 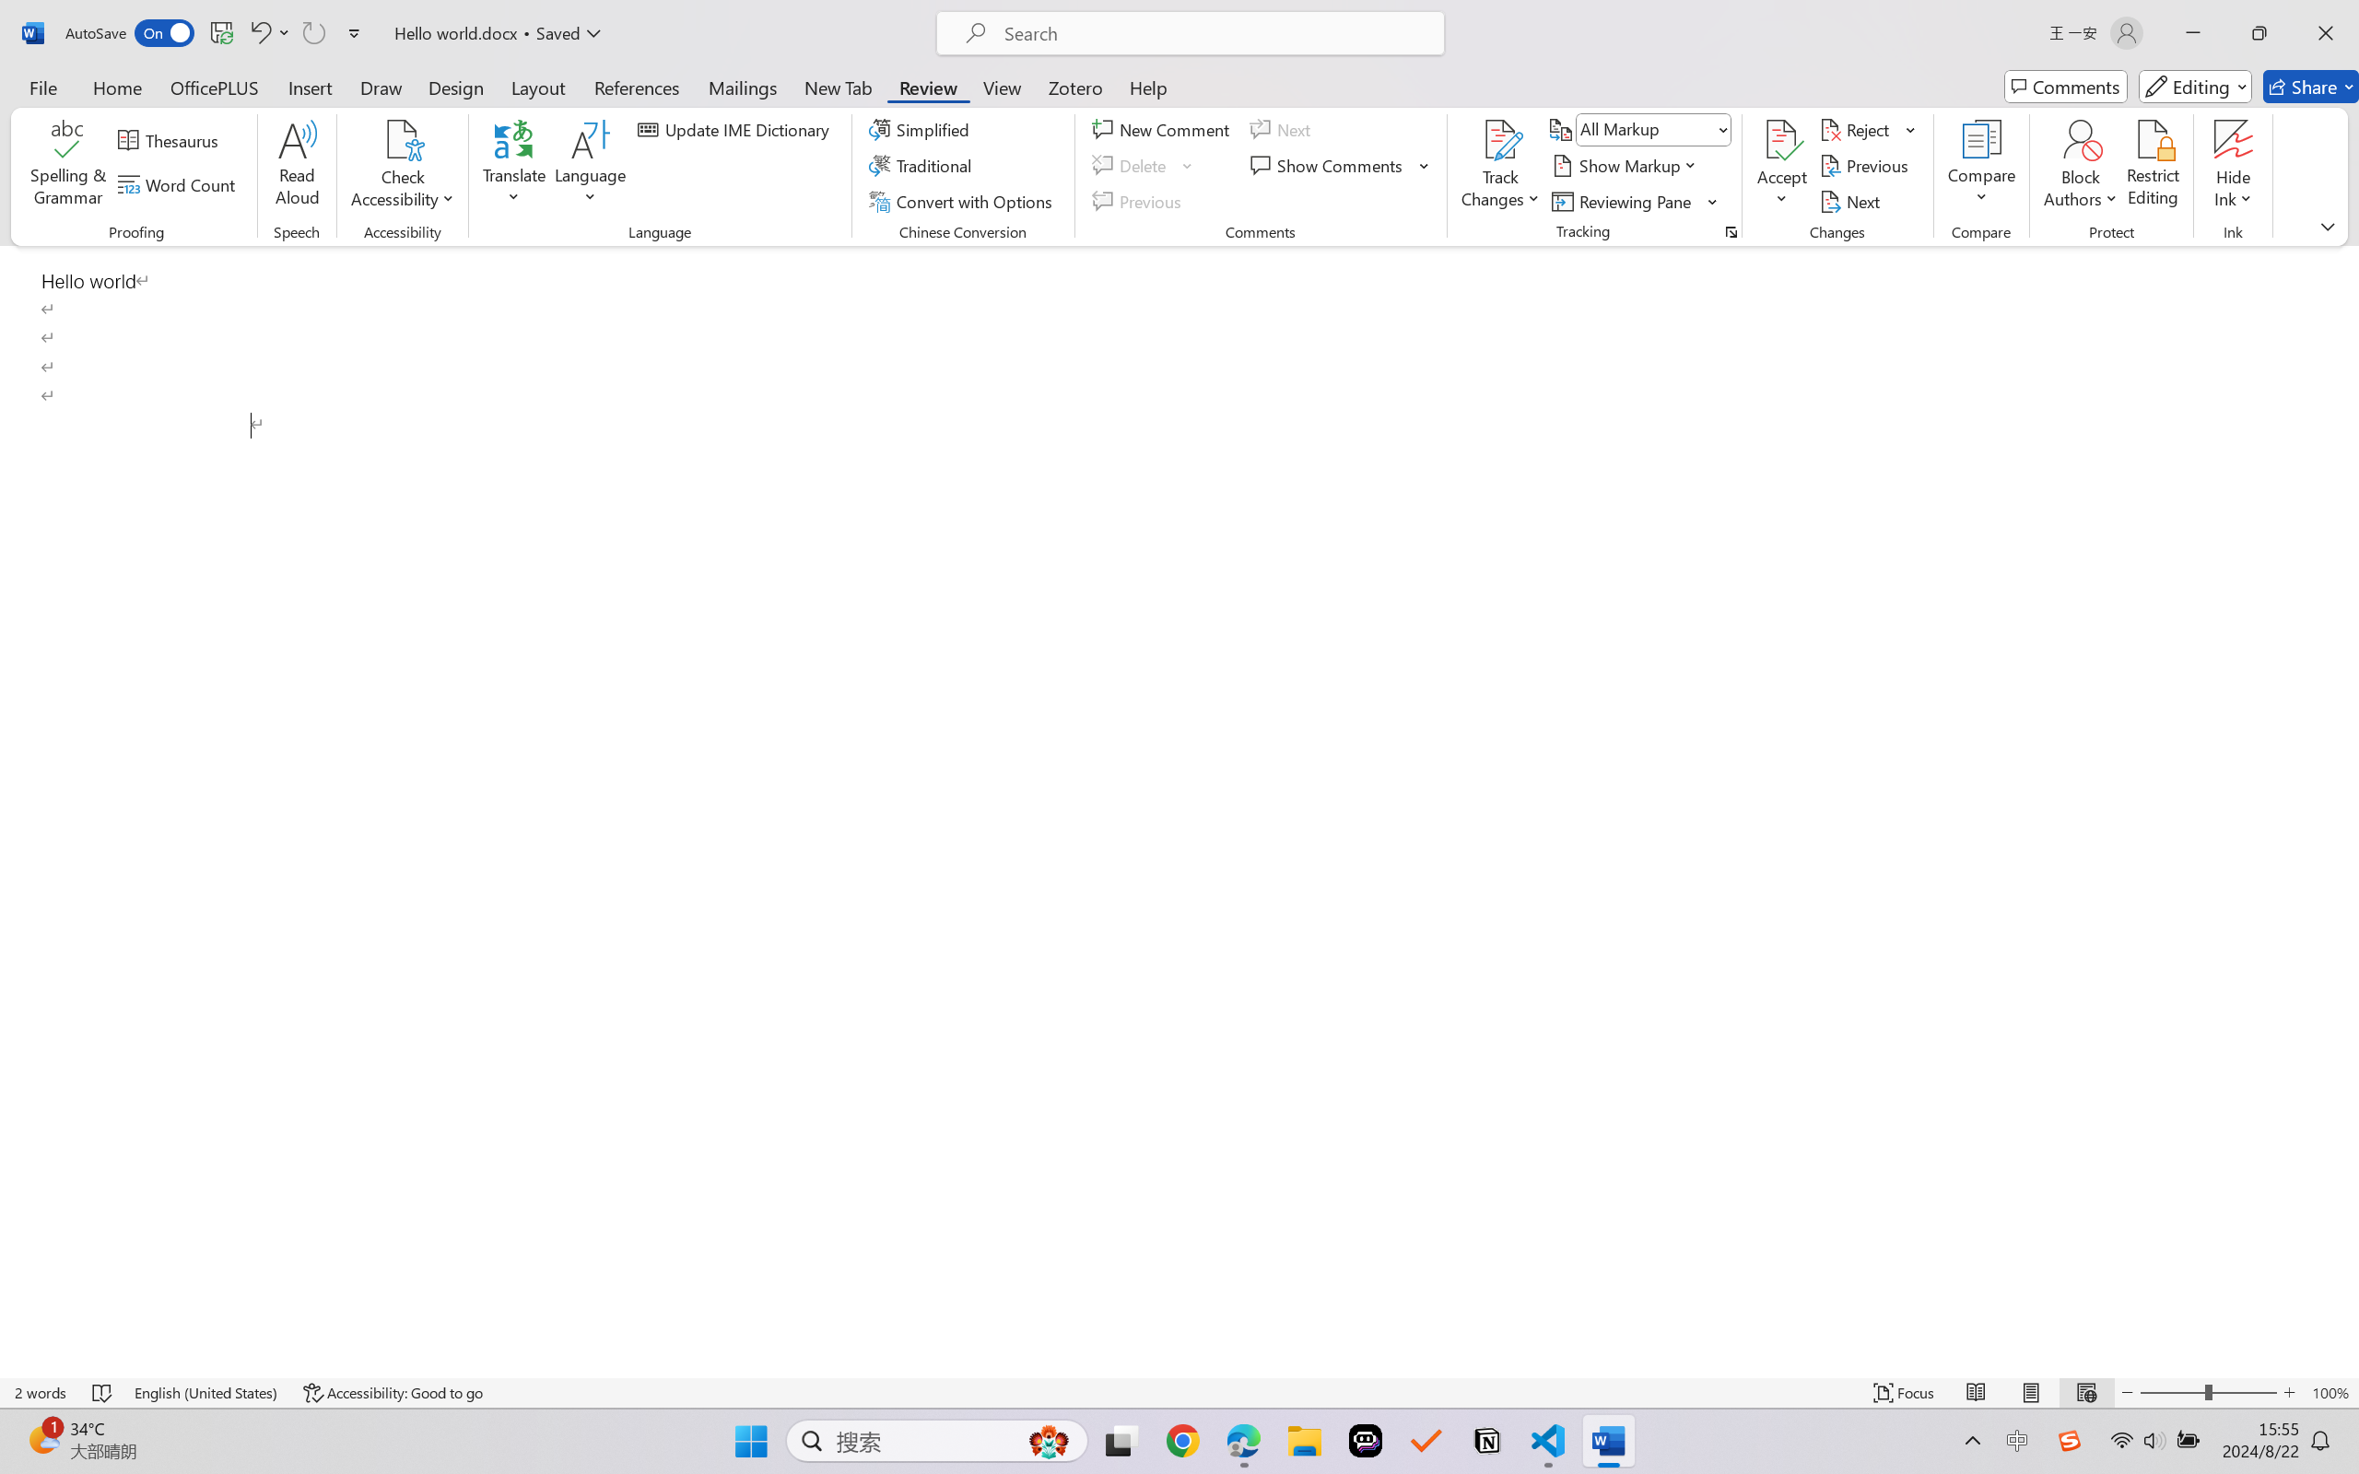 What do you see at coordinates (2326, 33) in the screenshot?
I see `Close` at bounding box center [2326, 33].